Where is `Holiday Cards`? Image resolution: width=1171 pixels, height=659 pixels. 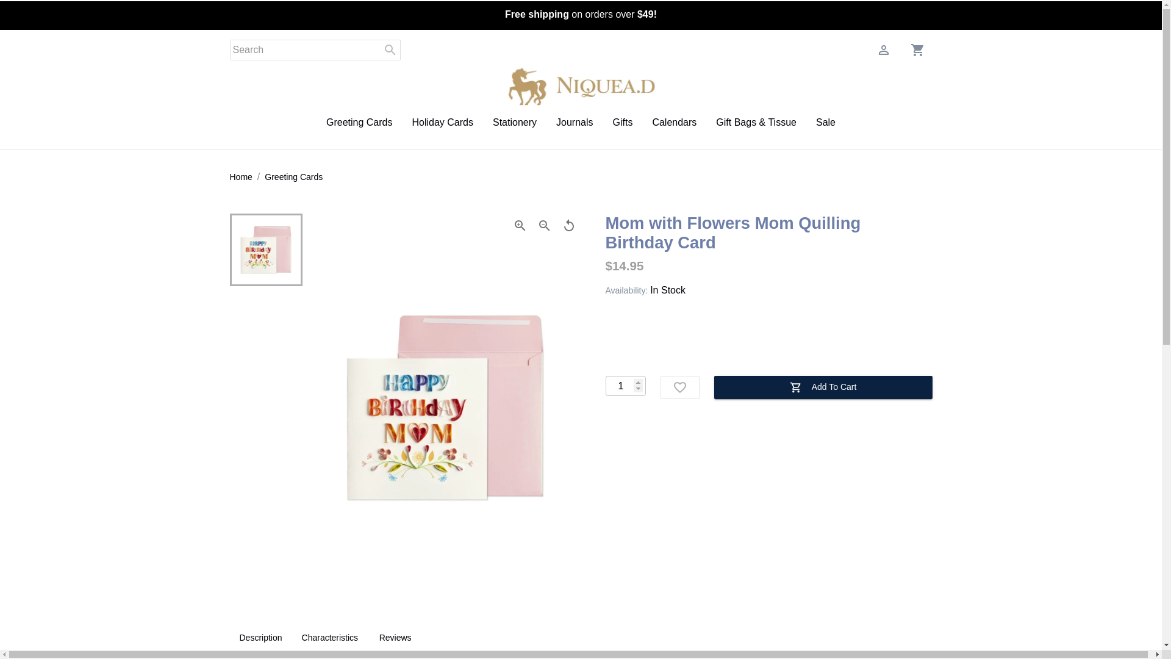 Holiday Cards is located at coordinates (575, 122).